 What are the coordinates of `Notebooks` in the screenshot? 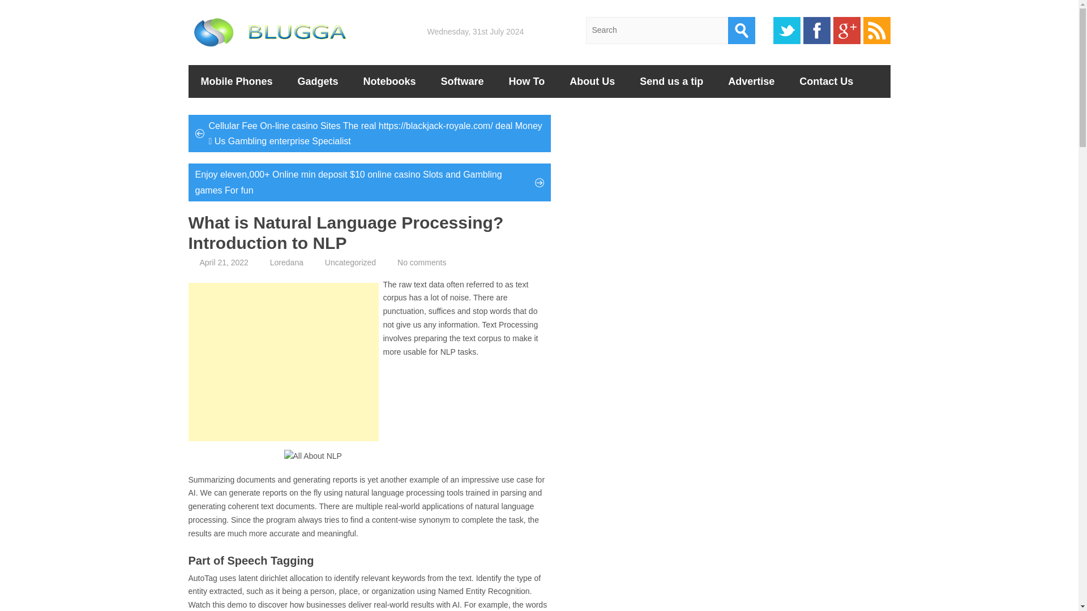 It's located at (390, 81).